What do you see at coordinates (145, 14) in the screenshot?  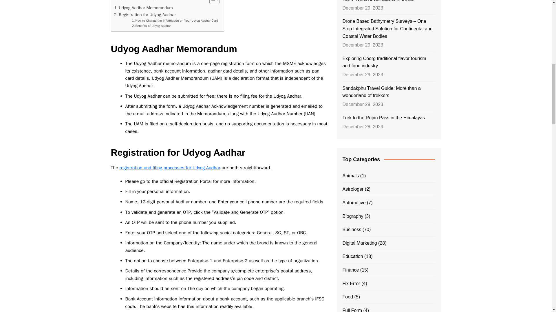 I see `Registration for Udyog Aadhar` at bounding box center [145, 14].